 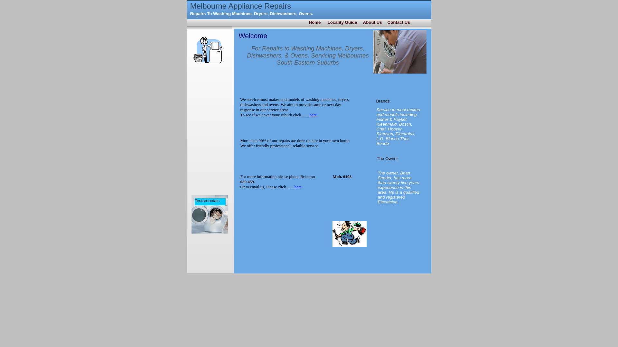 What do you see at coordinates (207, 200) in the screenshot?
I see `Testamonials` at bounding box center [207, 200].